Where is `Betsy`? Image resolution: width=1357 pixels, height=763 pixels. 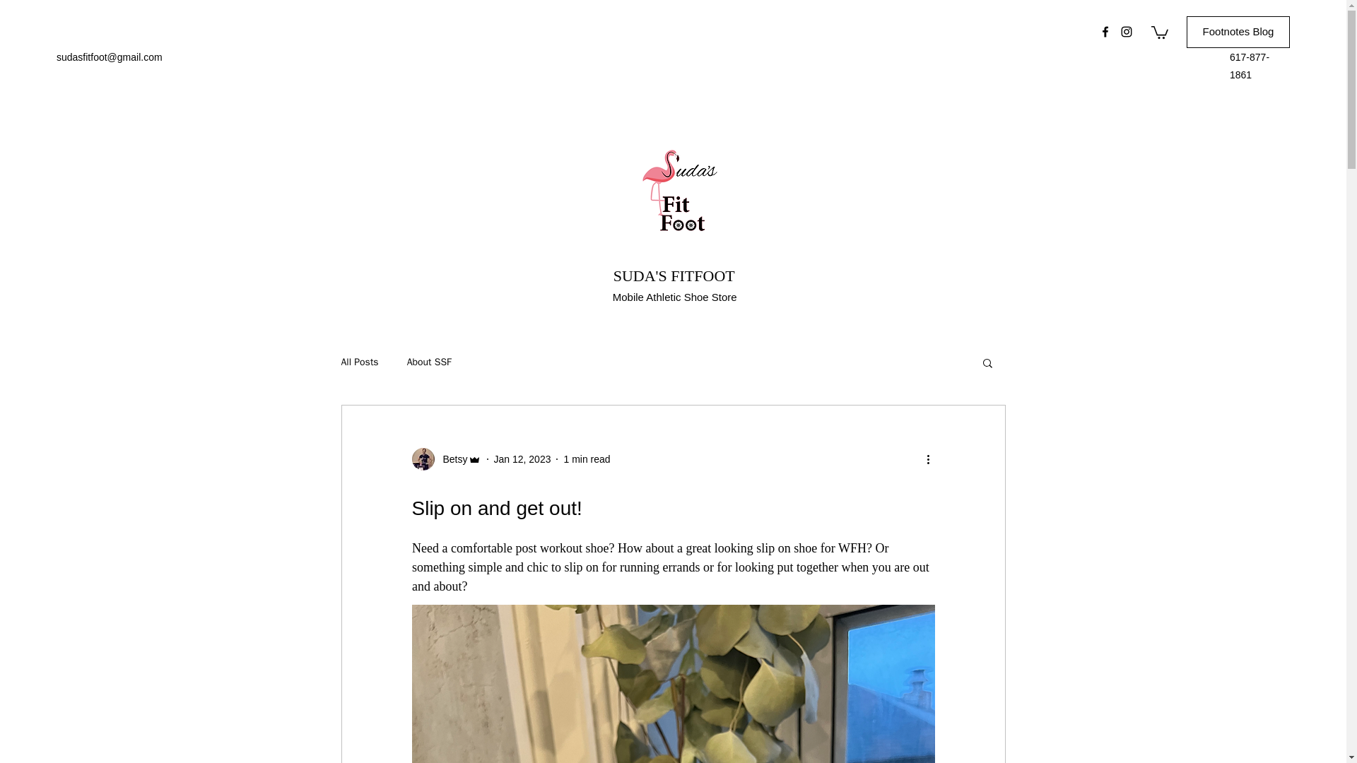
Betsy is located at coordinates (450, 459).